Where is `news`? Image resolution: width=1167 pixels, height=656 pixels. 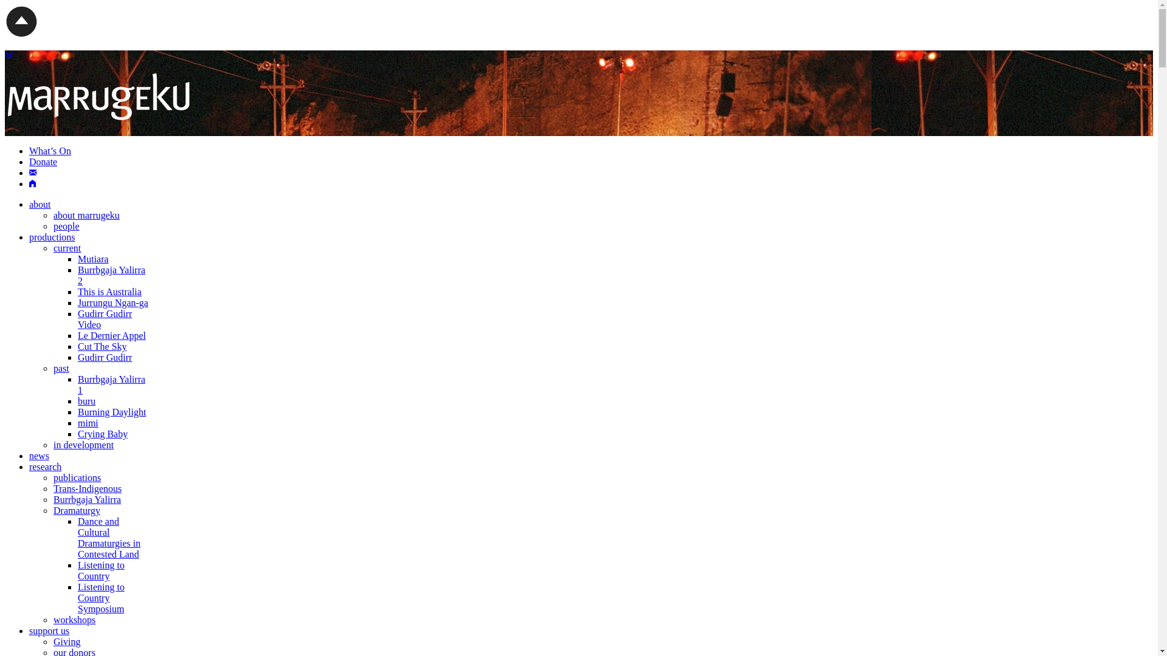
news is located at coordinates (39, 456).